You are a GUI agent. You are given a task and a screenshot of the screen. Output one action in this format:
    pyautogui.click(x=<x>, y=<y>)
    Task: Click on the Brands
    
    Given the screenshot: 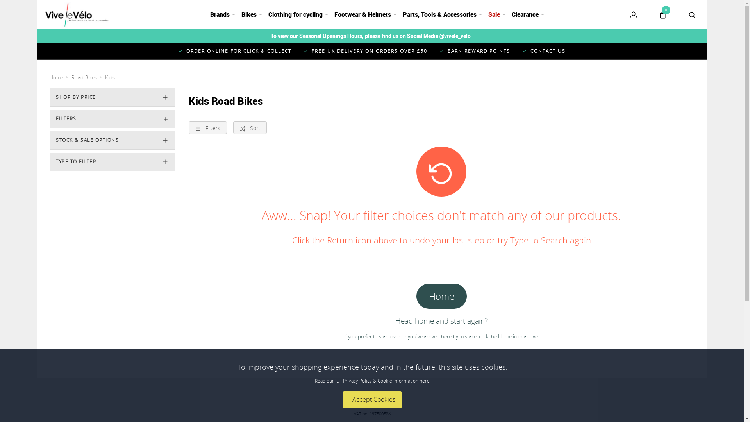 What is the action you would take?
    pyautogui.click(x=223, y=15)
    